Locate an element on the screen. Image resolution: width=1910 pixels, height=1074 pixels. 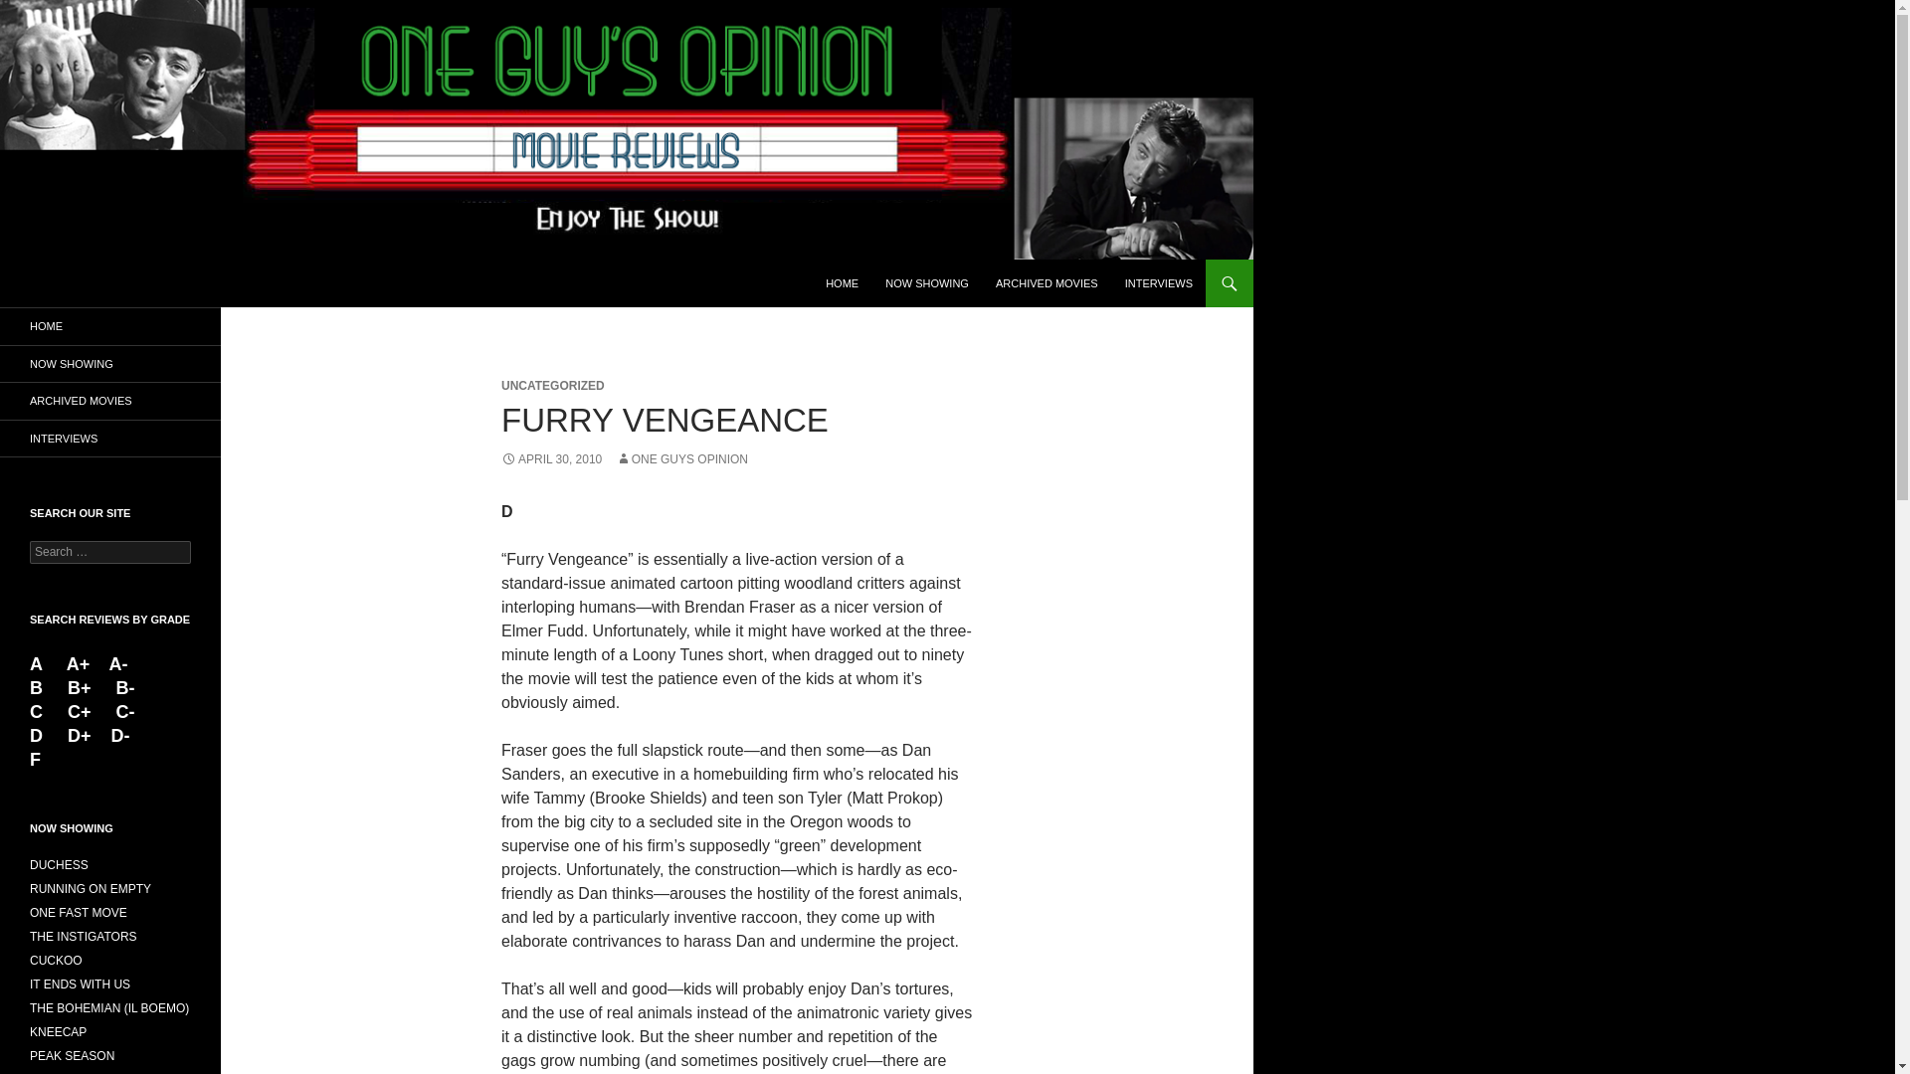
ARCHIVED MOVIES is located at coordinates (1047, 282).